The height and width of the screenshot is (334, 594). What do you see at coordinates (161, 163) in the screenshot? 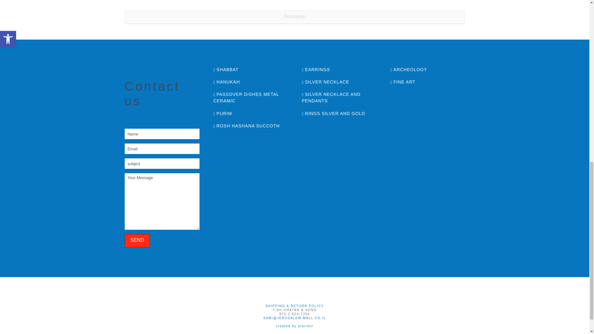
I see `subject` at bounding box center [161, 163].